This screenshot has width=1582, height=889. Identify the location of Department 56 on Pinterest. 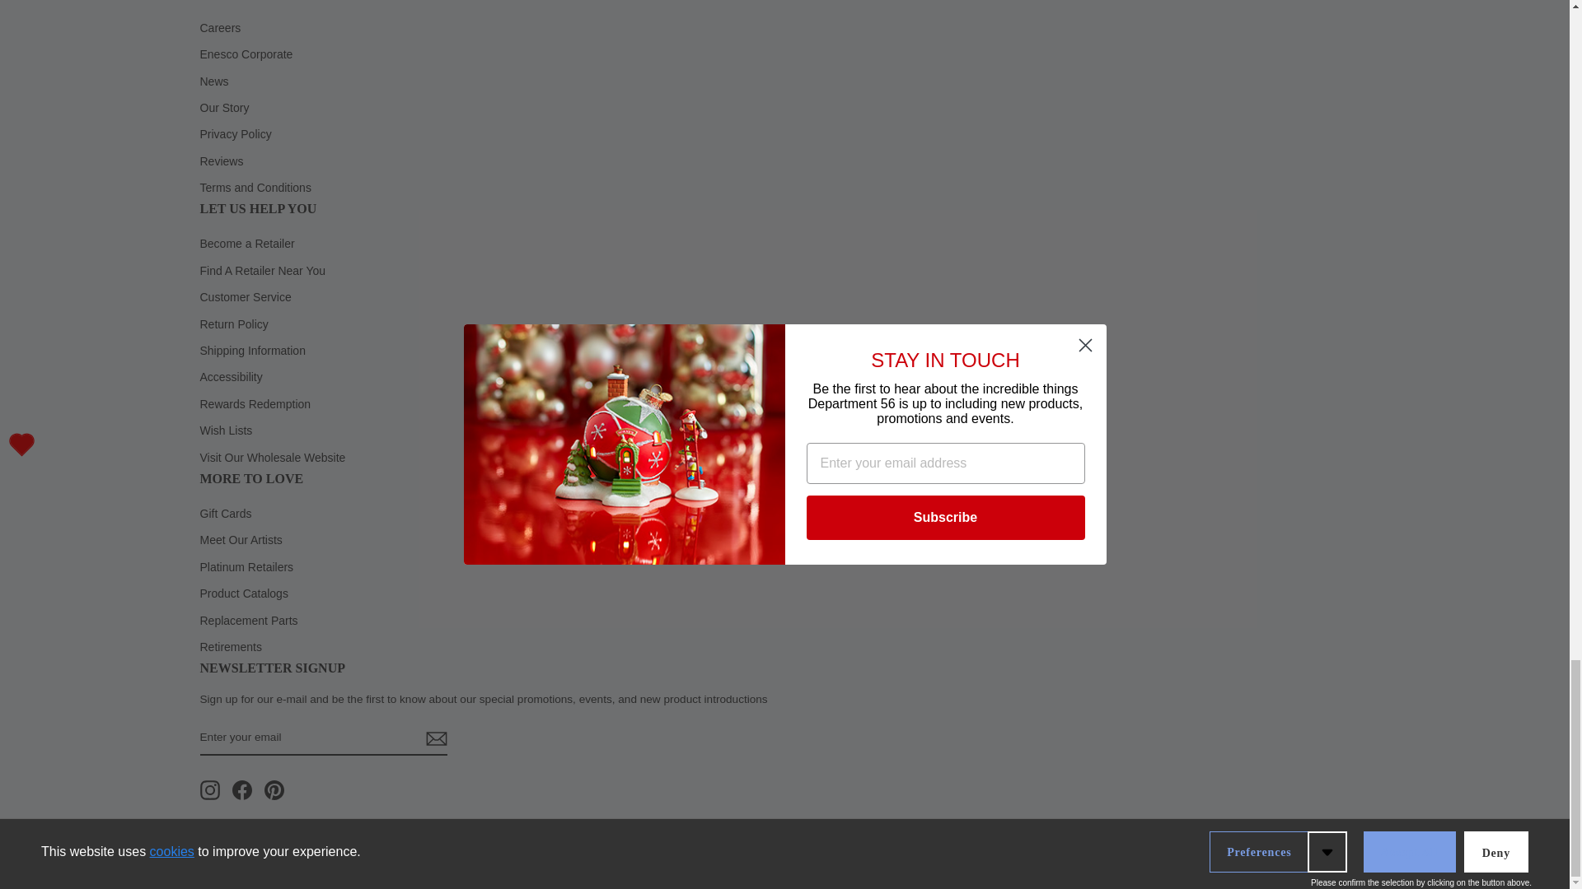
(274, 790).